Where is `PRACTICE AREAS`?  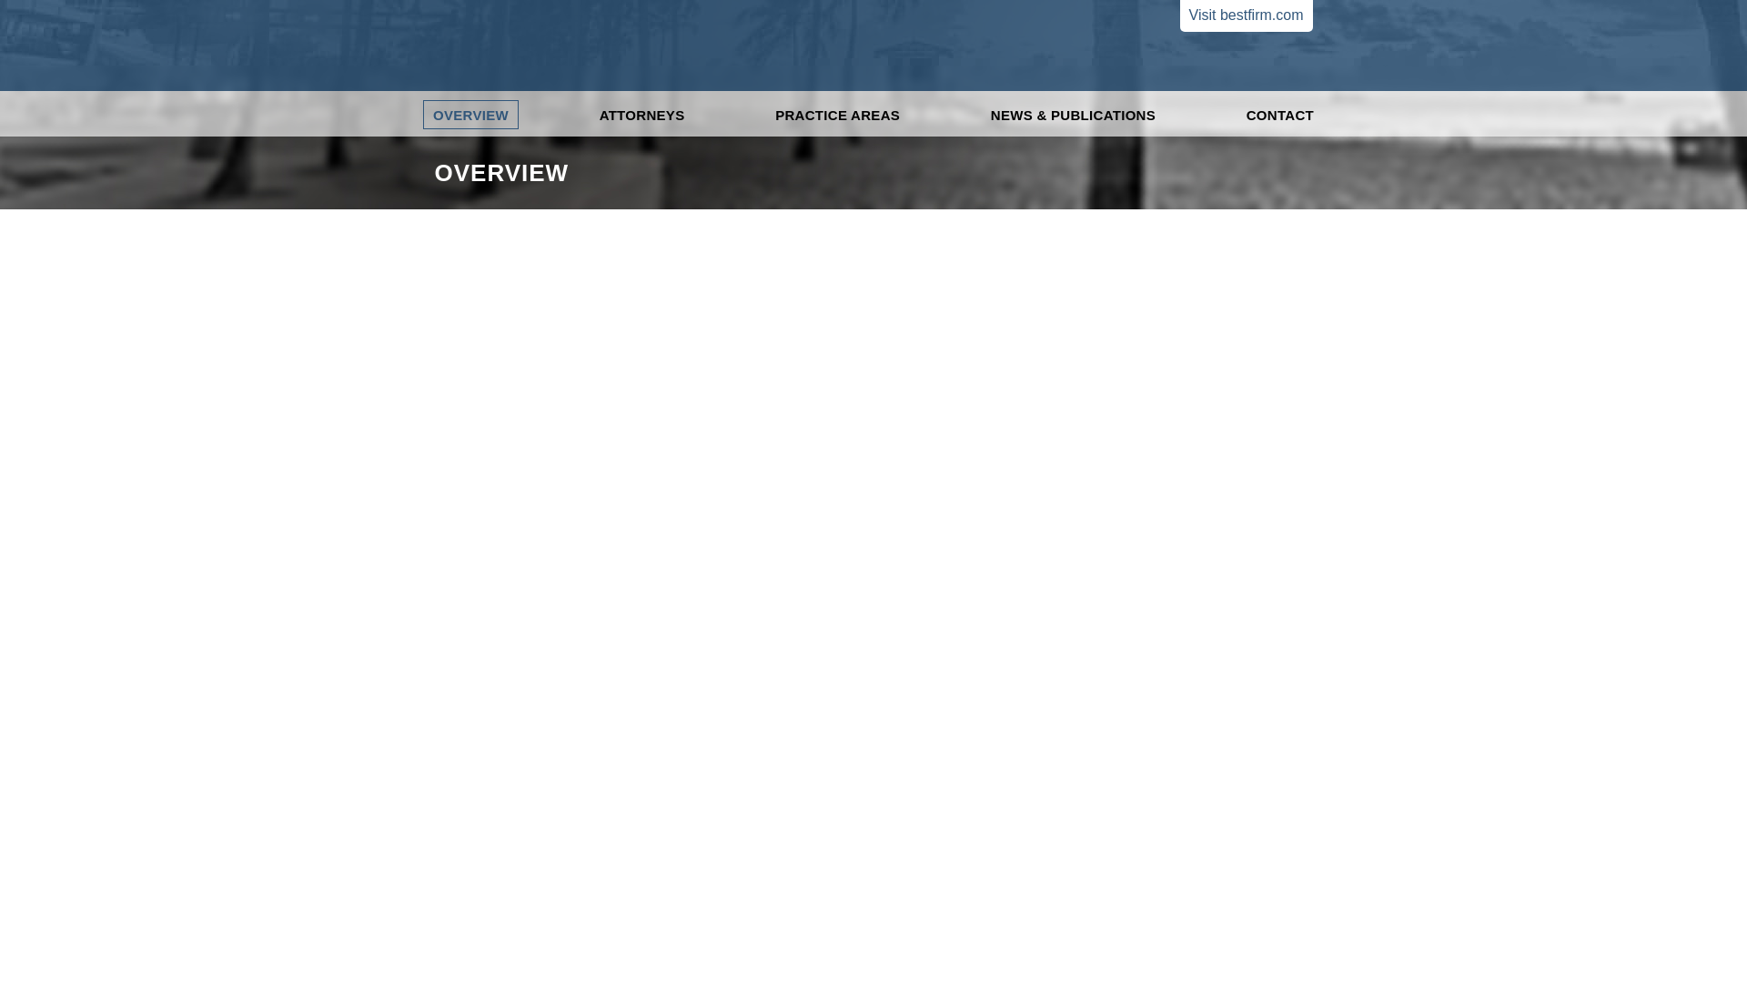 PRACTICE AREAS is located at coordinates (837, 115).